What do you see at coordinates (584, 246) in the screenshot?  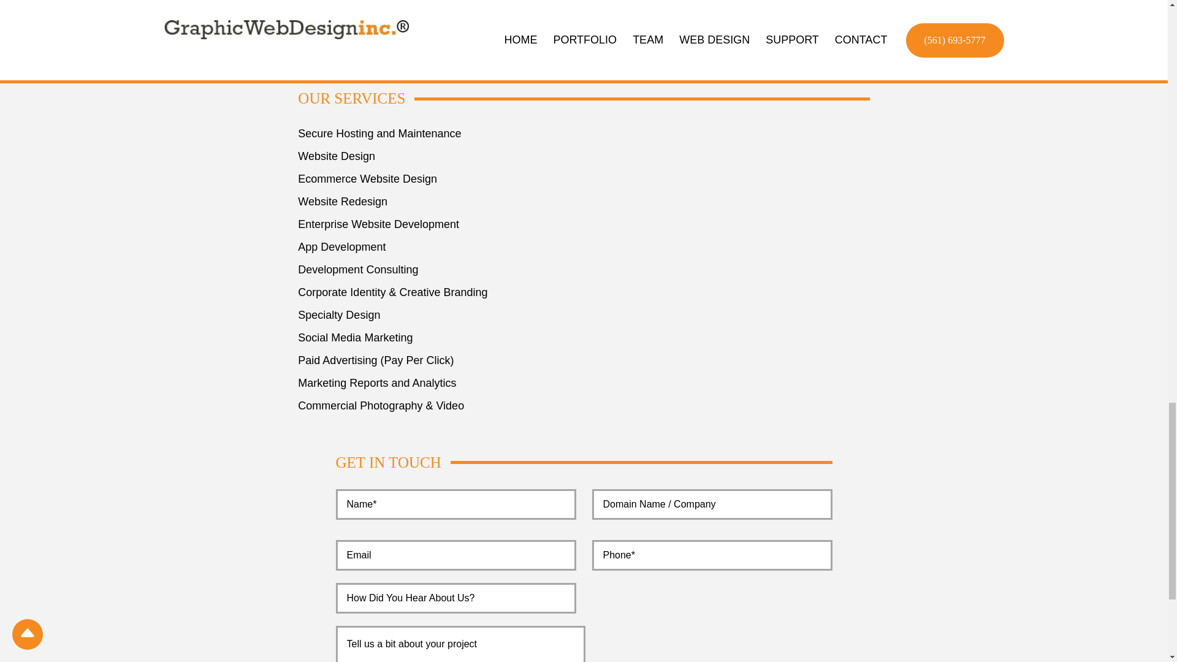 I see `App Development` at bounding box center [584, 246].